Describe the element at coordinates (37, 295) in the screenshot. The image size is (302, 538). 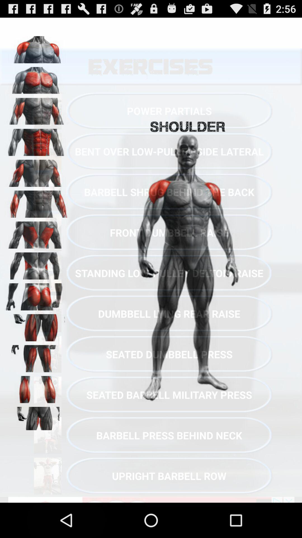
I see `choose exercises targeting butt` at that location.